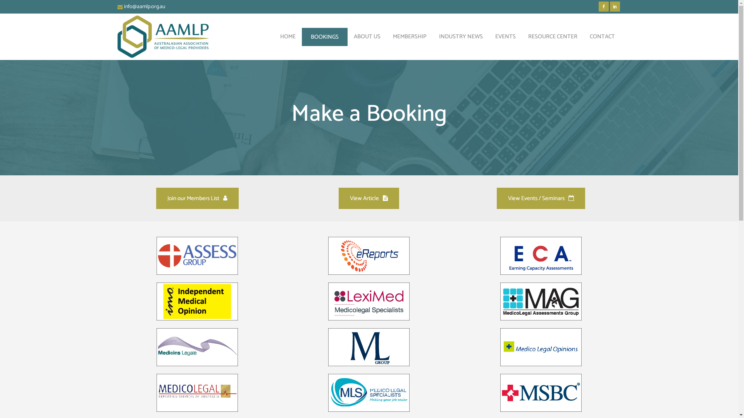  What do you see at coordinates (505, 37) in the screenshot?
I see `EVENTS` at bounding box center [505, 37].